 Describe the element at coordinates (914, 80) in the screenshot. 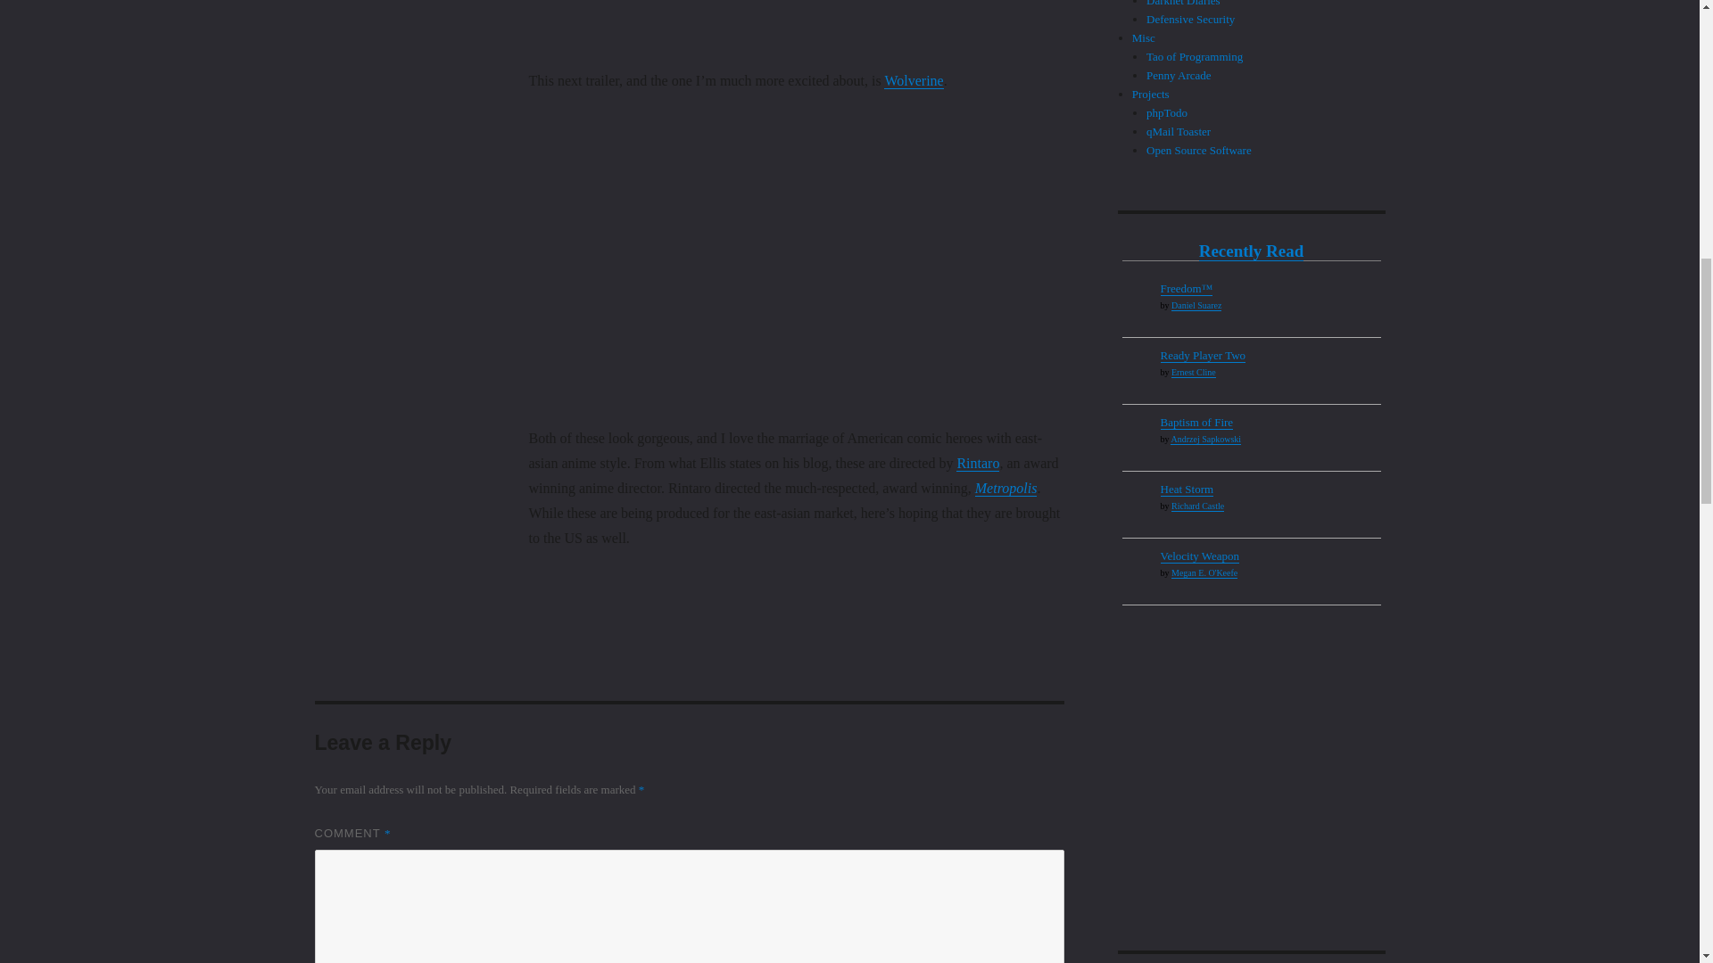

I see `Warren Ellis - Wolverine` at that location.